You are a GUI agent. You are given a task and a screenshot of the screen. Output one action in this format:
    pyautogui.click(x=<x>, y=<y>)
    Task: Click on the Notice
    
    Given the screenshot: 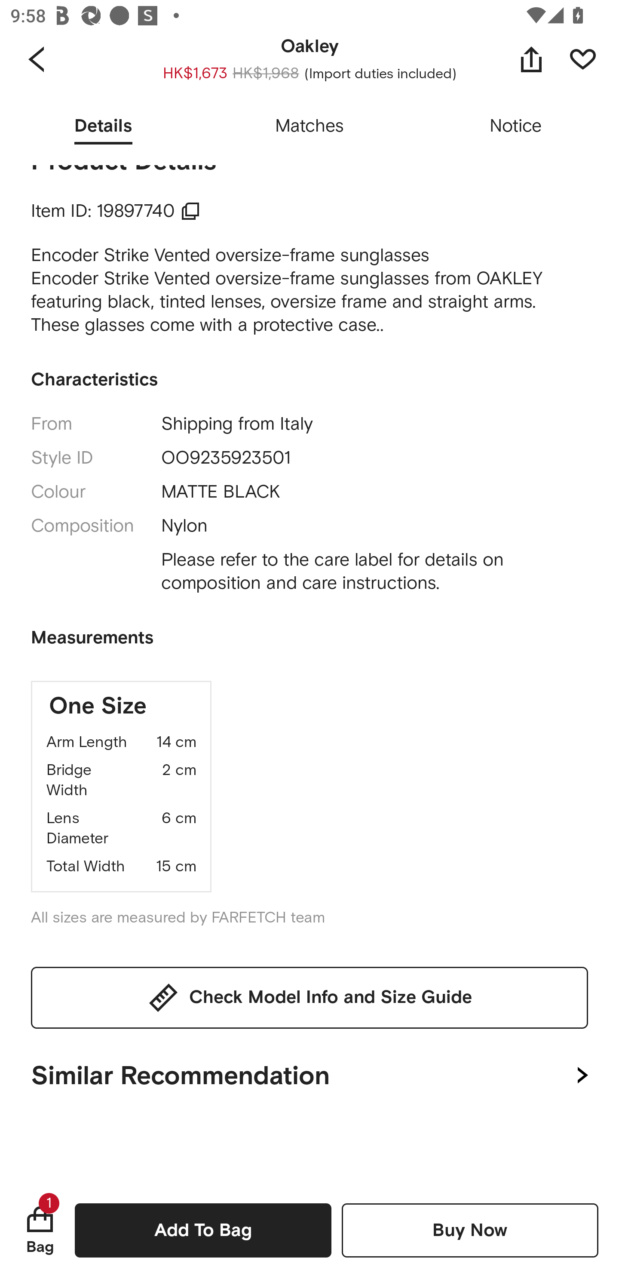 What is the action you would take?
    pyautogui.click(x=516, y=126)
    